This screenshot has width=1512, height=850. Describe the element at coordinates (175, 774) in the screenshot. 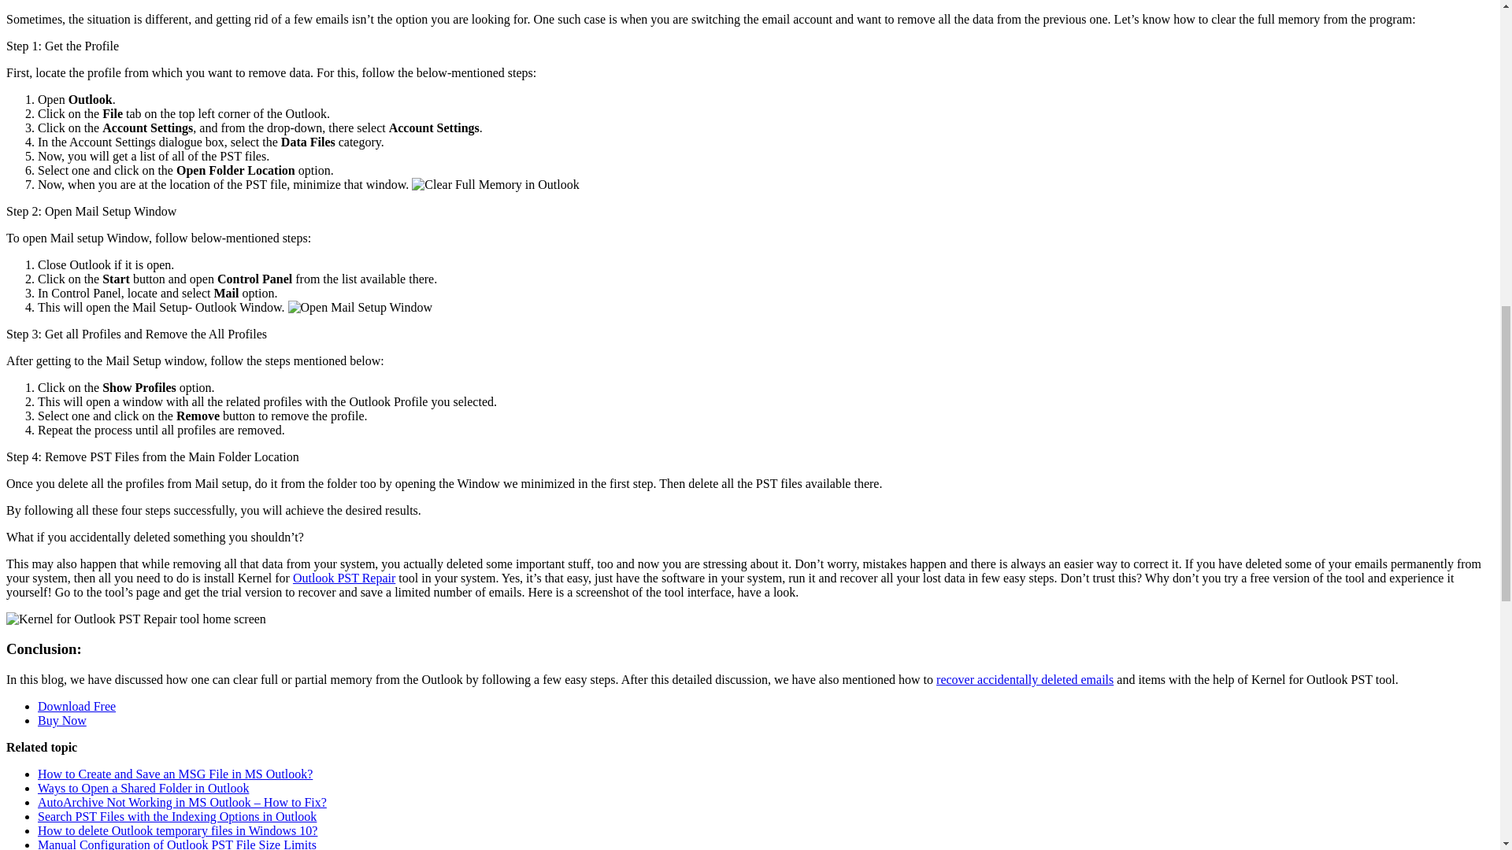

I see `How to Create and Save an MSG File in MS Outlook?` at that location.